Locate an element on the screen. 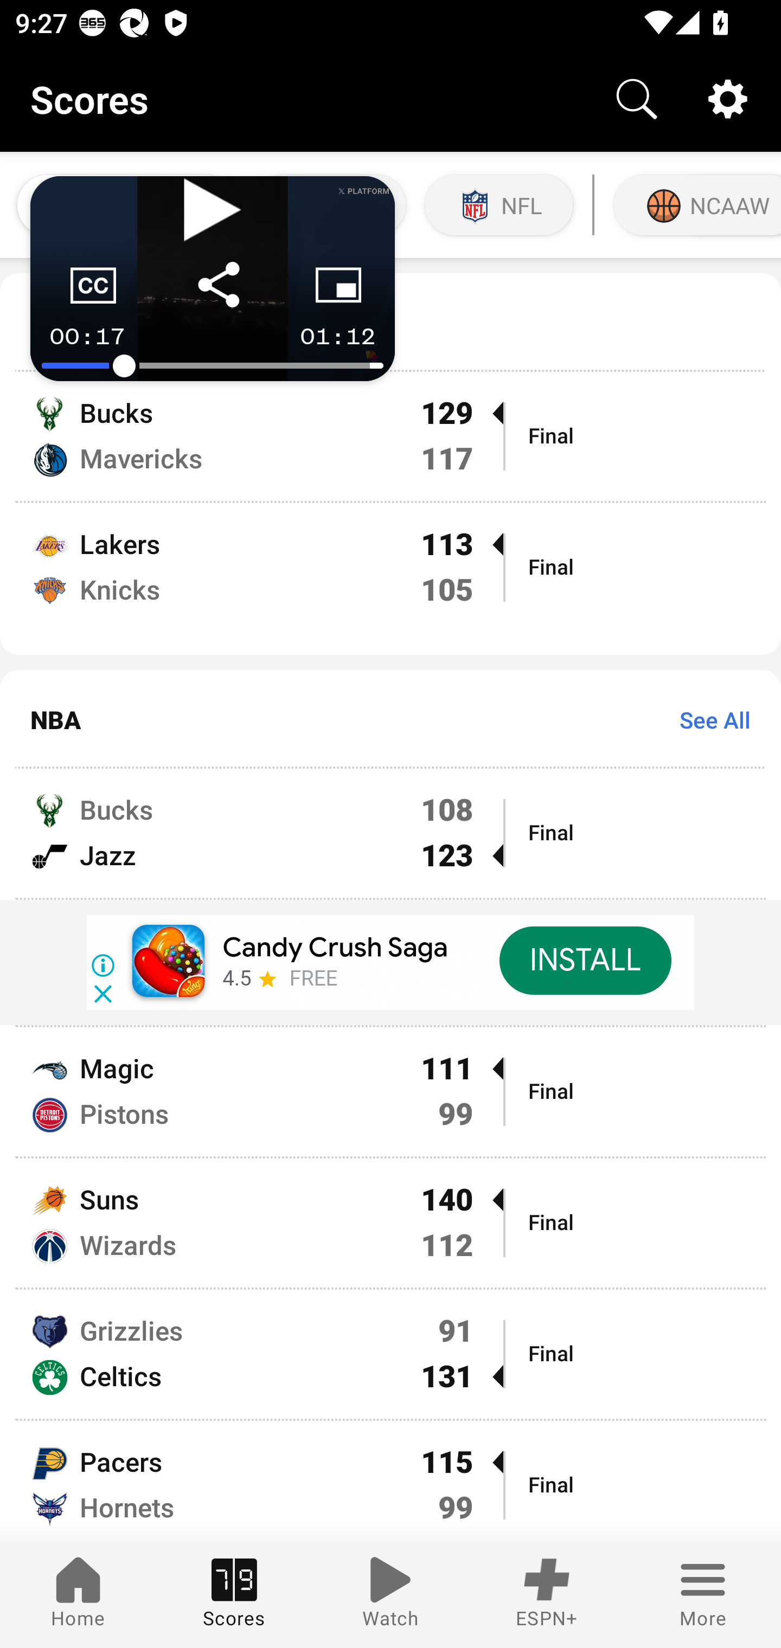  NCAAW is located at coordinates (695, 205).